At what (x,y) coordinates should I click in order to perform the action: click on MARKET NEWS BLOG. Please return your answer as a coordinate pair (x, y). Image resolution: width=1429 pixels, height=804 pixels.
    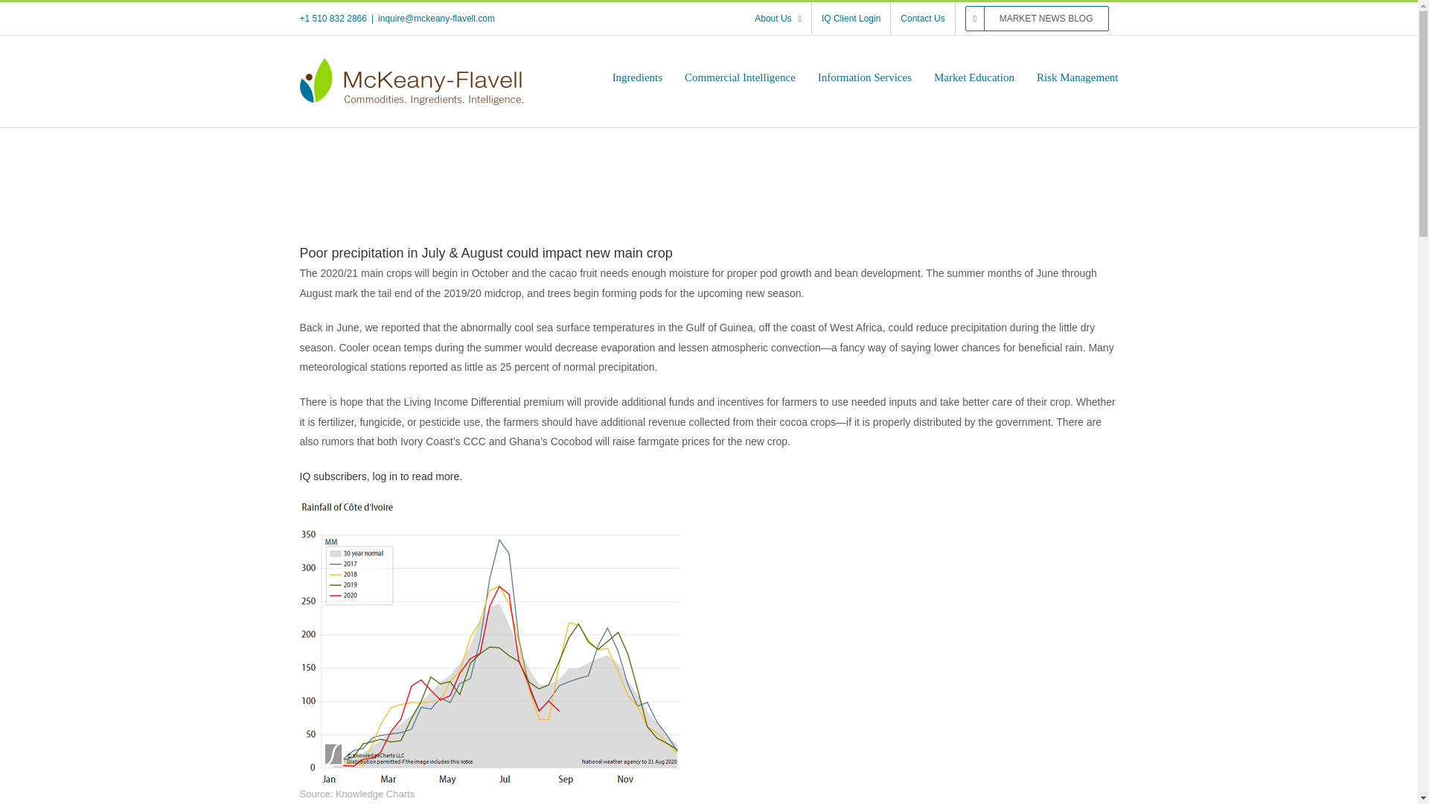
    Looking at the image, I should click on (1038, 19).